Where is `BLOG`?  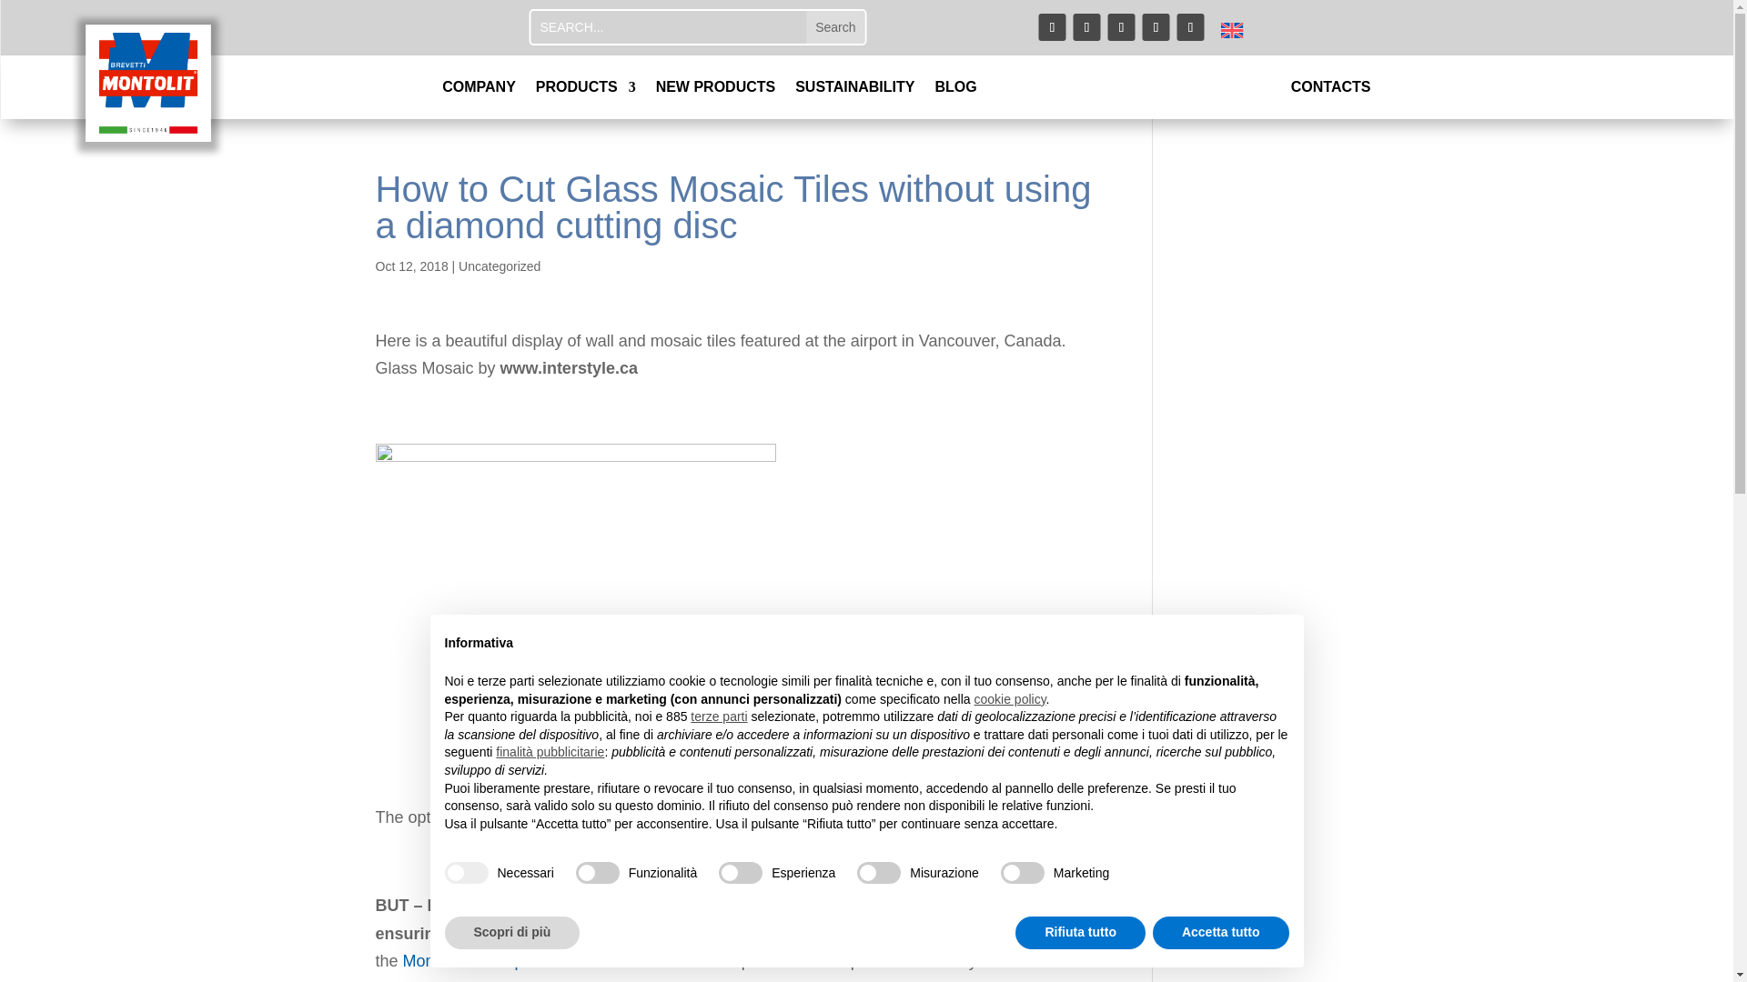
BLOG is located at coordinates (955, 91).